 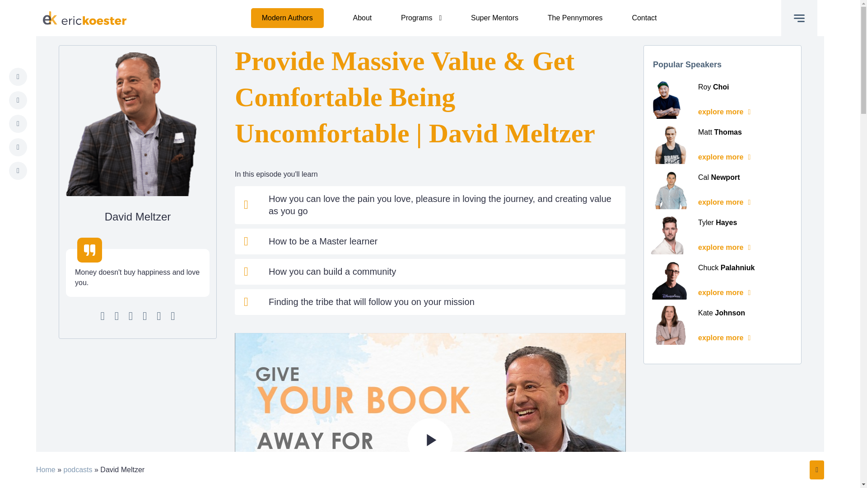 I want to click on Book Creators, so click(x=421, y=19).